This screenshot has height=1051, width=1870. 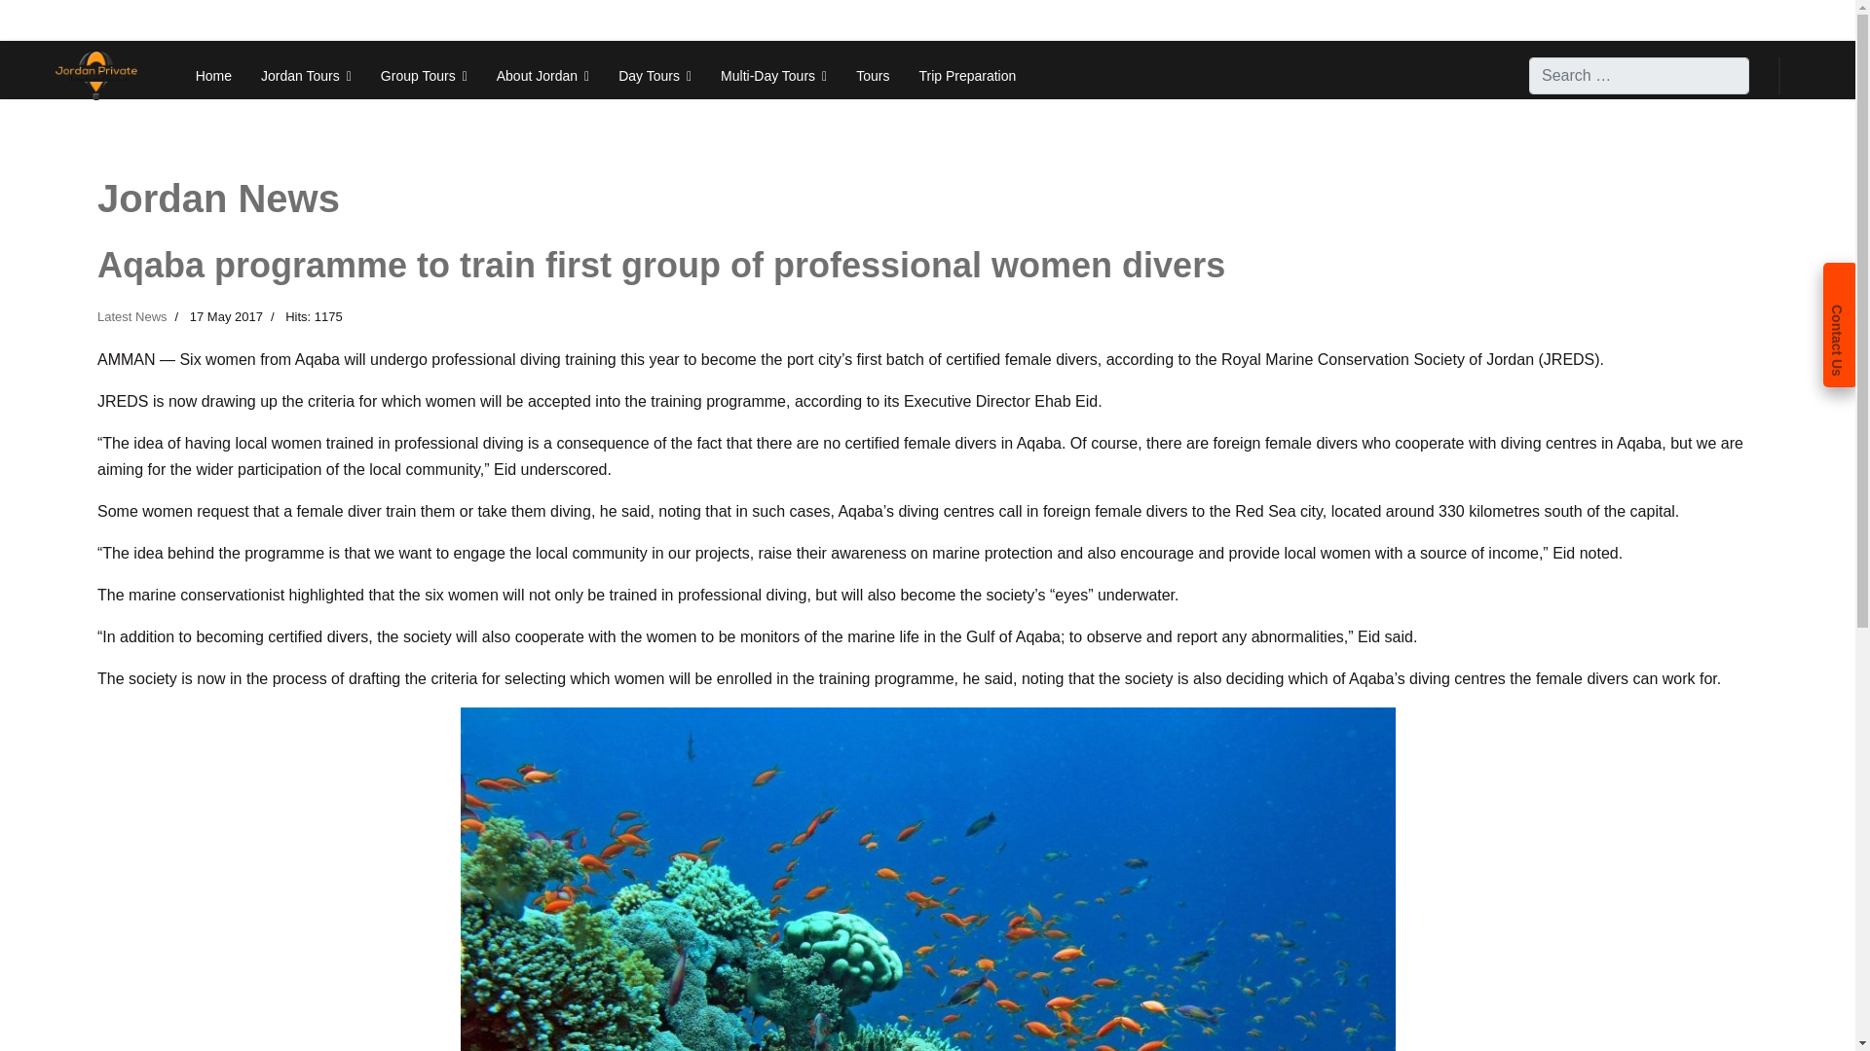 I want to click on Multi-Day Tours, so click(x=773, y=76).